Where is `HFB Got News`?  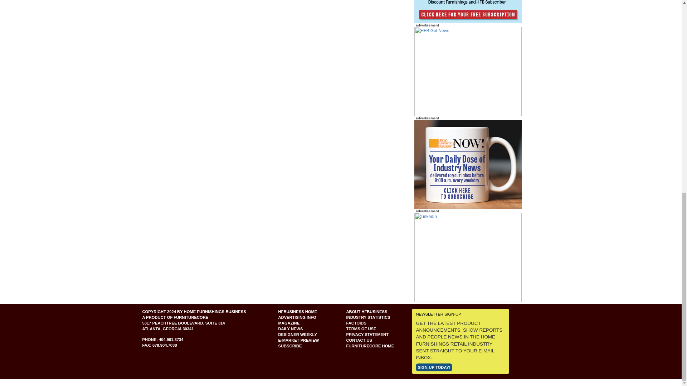 HFB Got News is located at coordinates (468, 71).